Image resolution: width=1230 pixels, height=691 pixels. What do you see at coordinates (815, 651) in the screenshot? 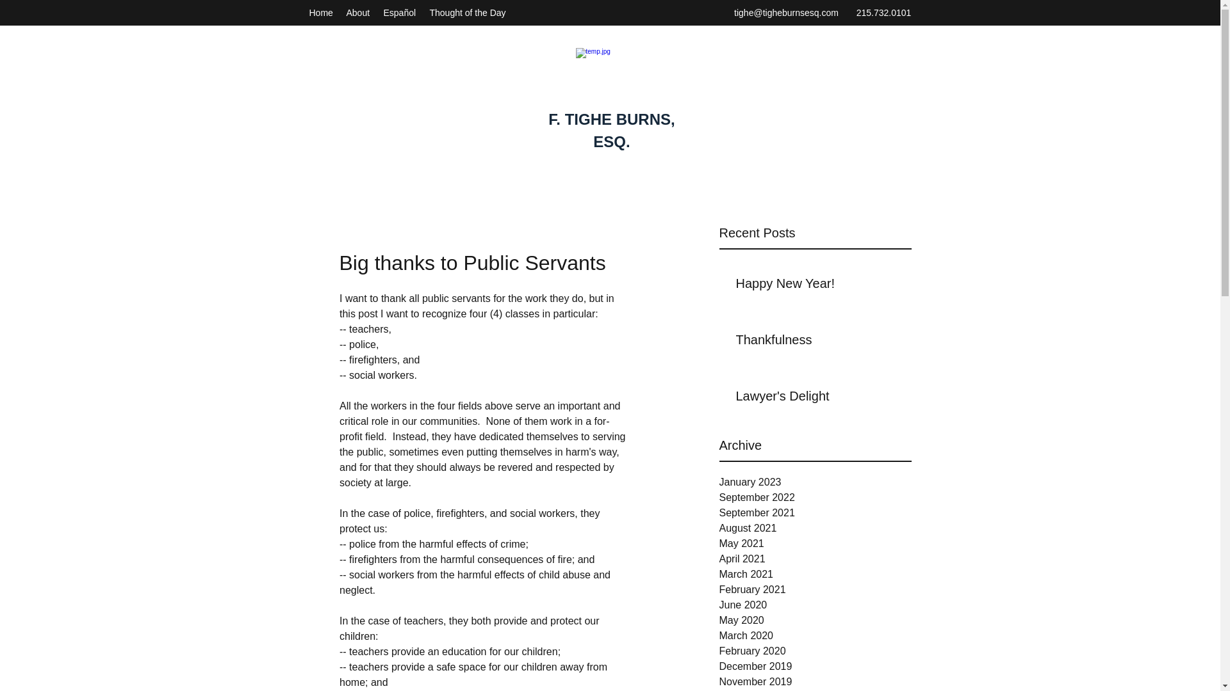
I see `February 2020` at bounding box center [815, 651].